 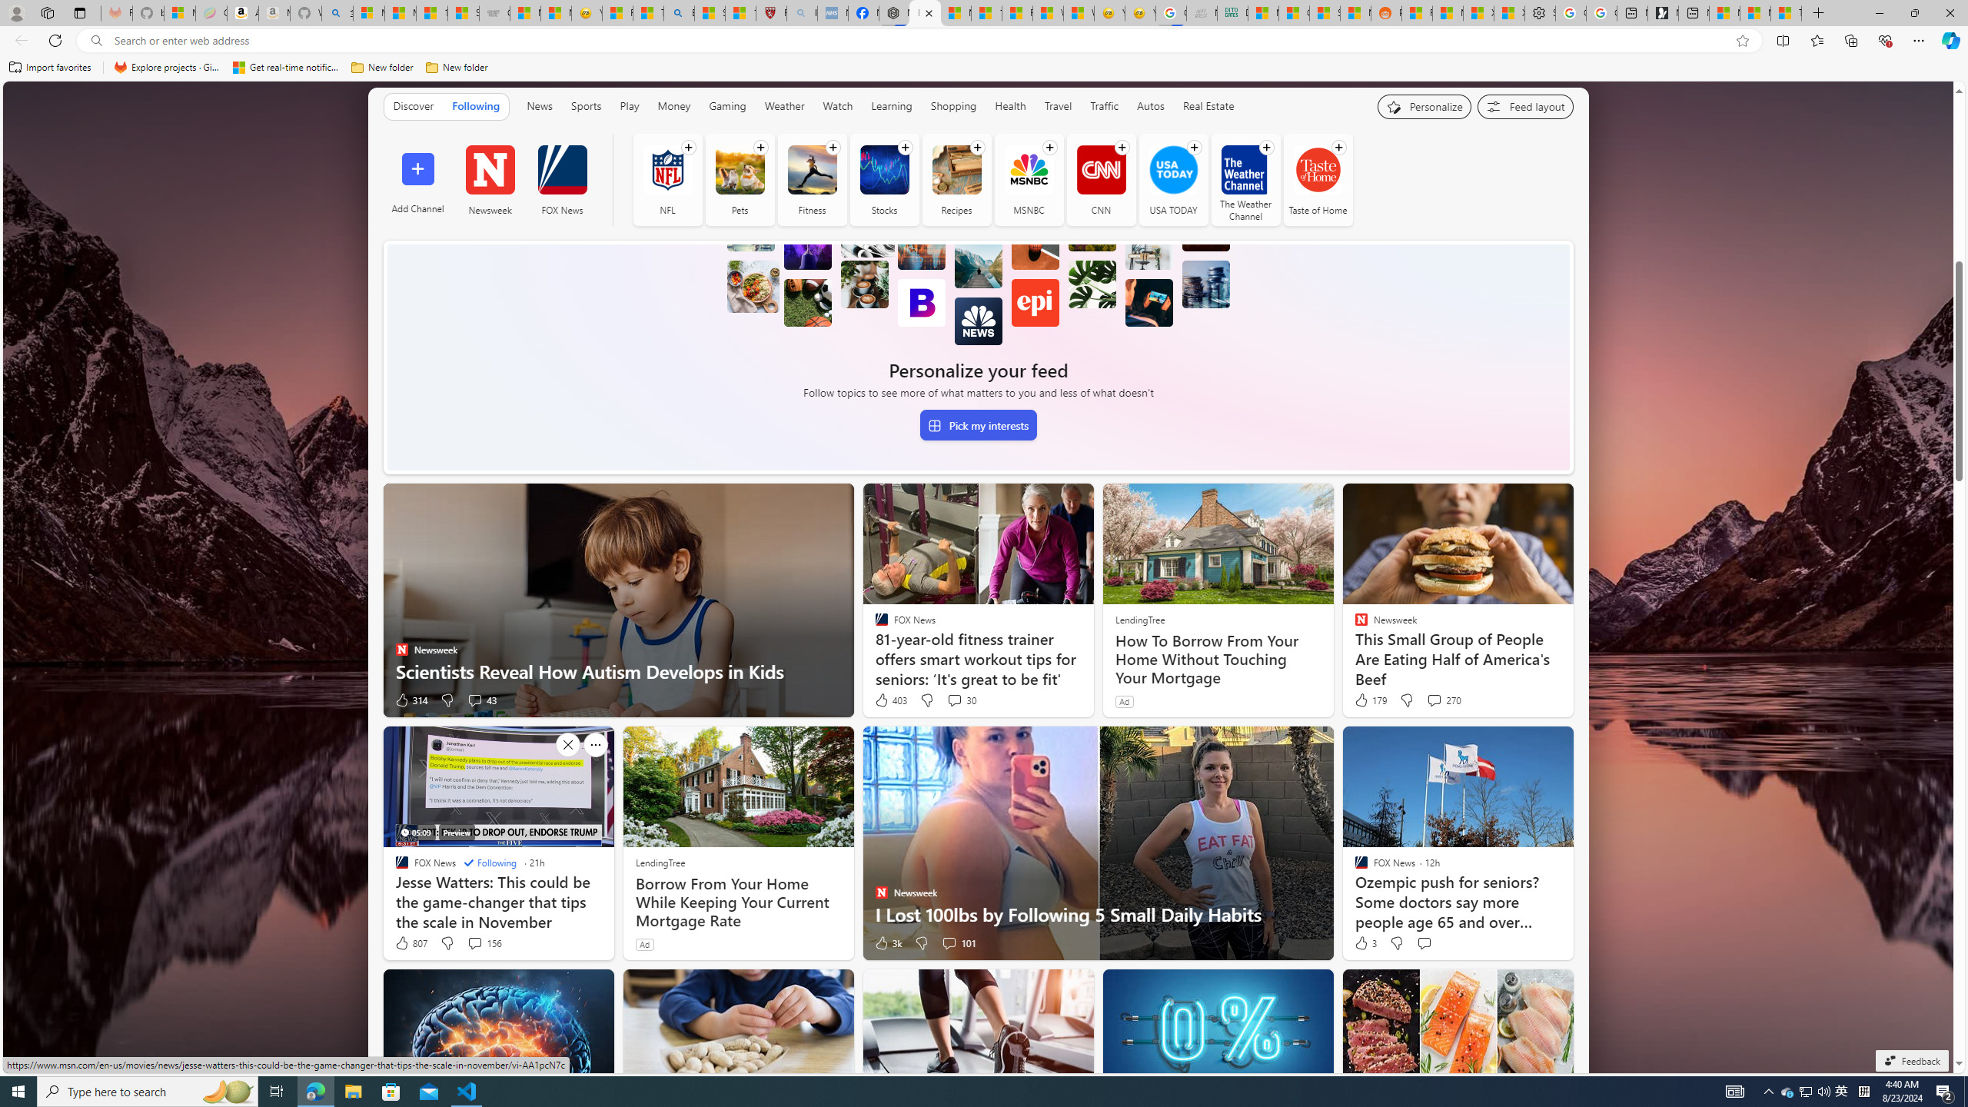 I want to click on Pick my interests, so click(x=978, y=424).